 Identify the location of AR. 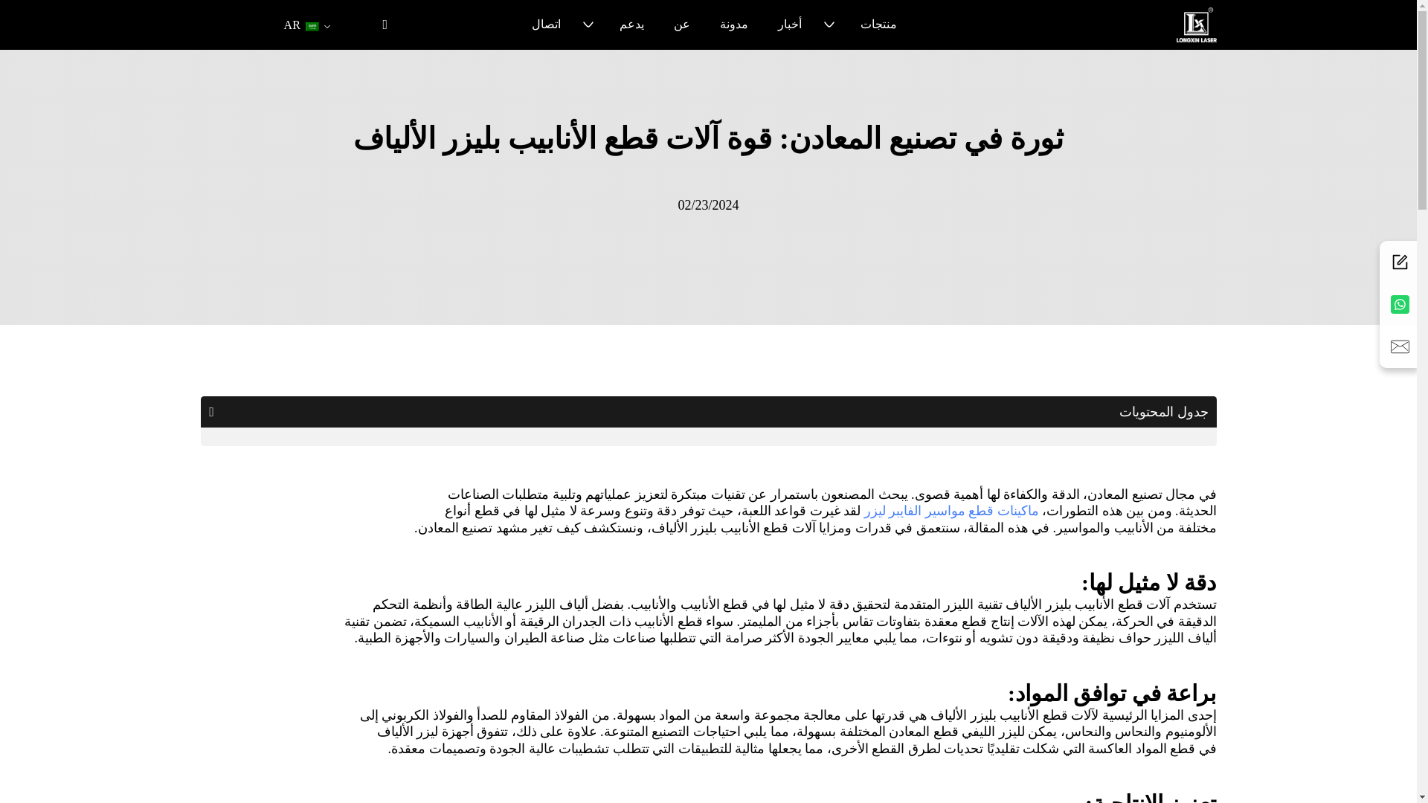
(302, 25).